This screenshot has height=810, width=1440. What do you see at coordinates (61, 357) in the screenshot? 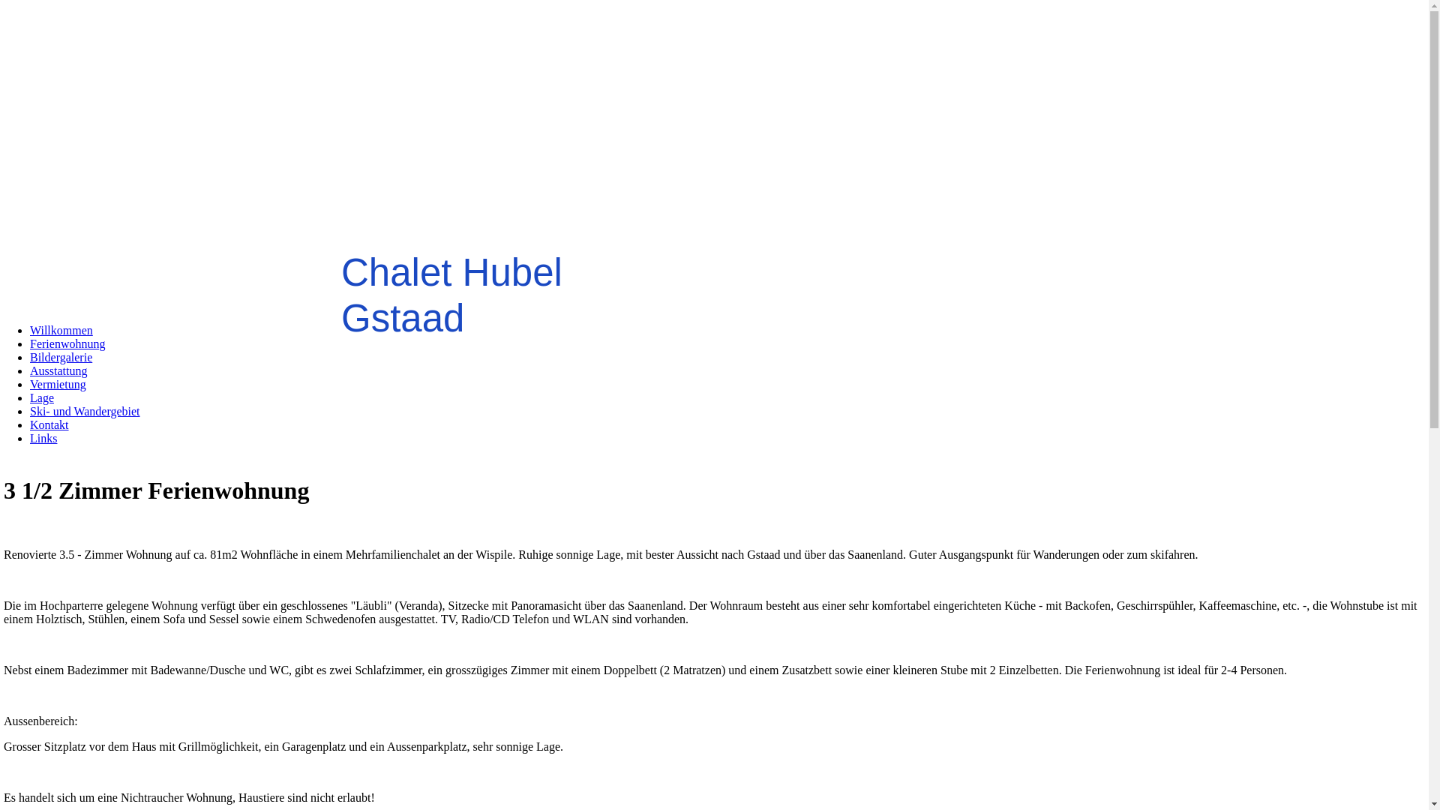
I see `Bildergalerie` at bounding box center [61, 357].